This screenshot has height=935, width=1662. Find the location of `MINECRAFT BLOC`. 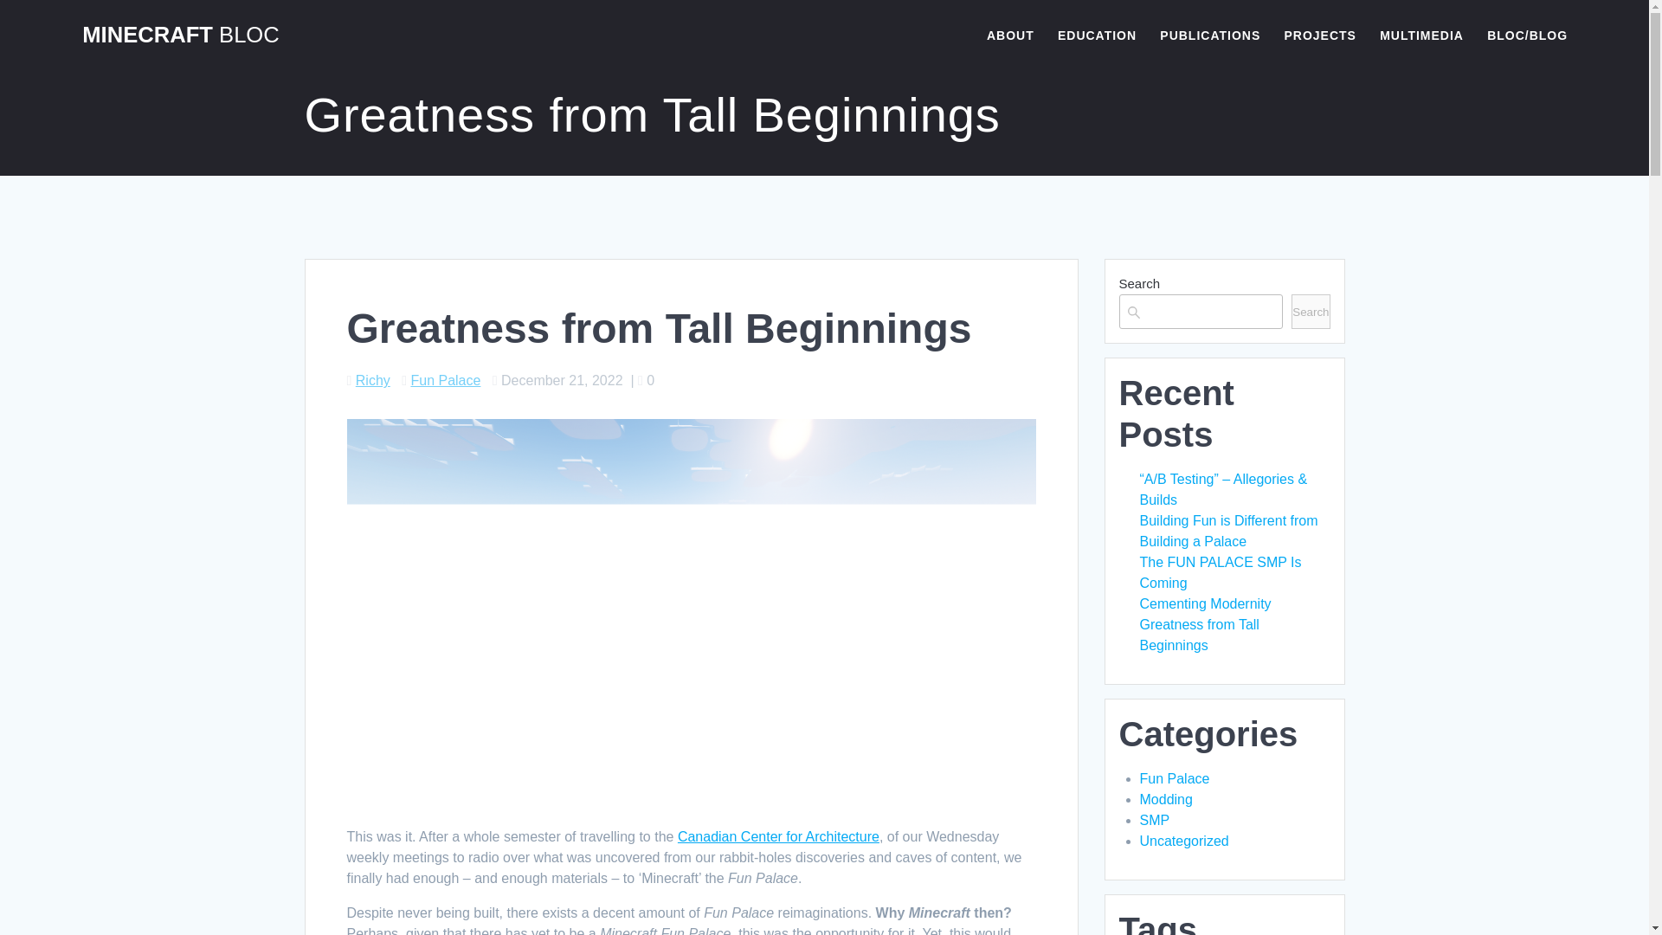

MINECRAFT BLOC is located at coordinates (180, 35).